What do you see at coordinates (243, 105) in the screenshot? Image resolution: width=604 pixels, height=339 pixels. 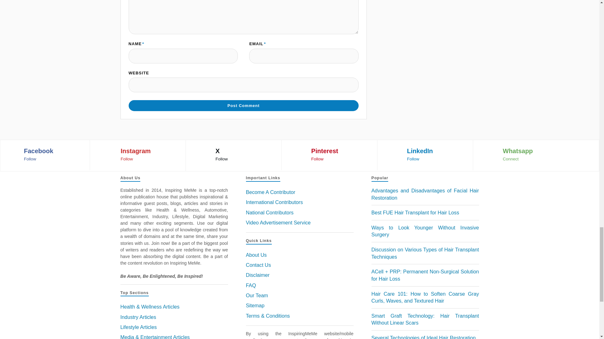 I see `Post Comment` at bounding box center [243, 105].